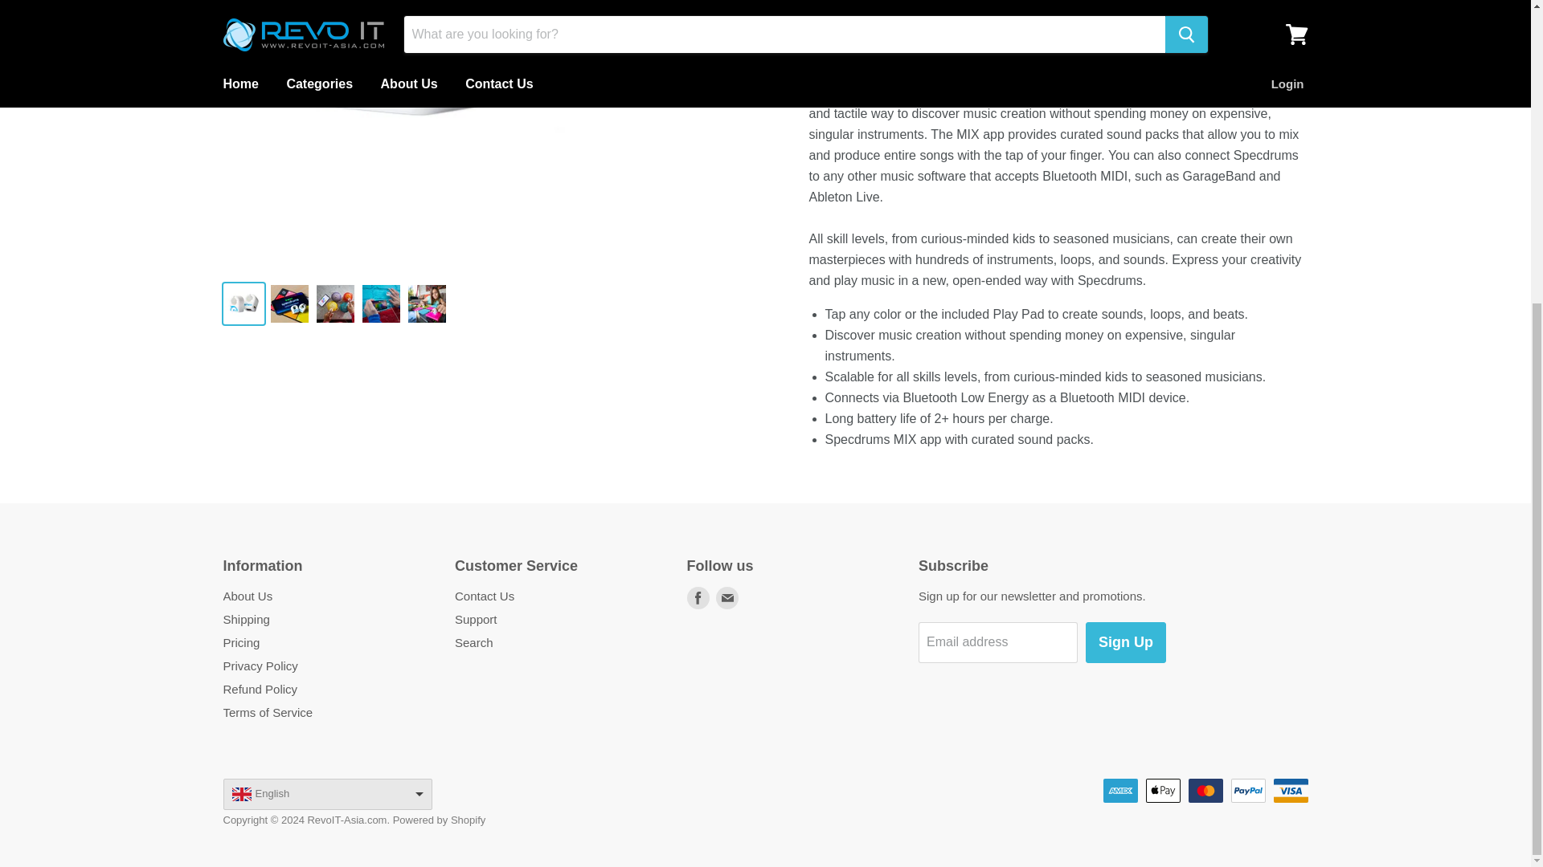 The height and width of the screenshot is (867, 1543). I want to click on E-mail, so click(726, 597).